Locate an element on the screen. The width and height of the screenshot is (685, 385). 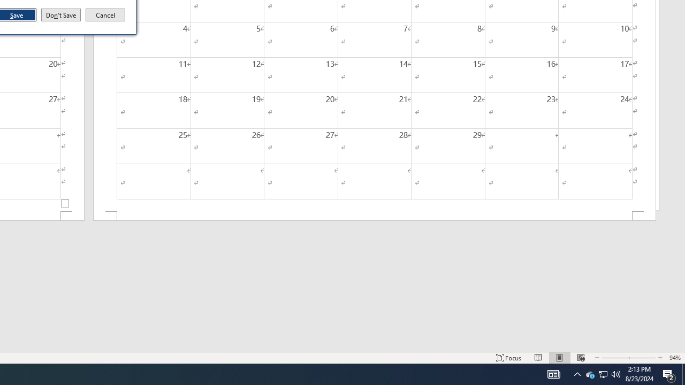
Web Layout is located at coordinates (614, 357).